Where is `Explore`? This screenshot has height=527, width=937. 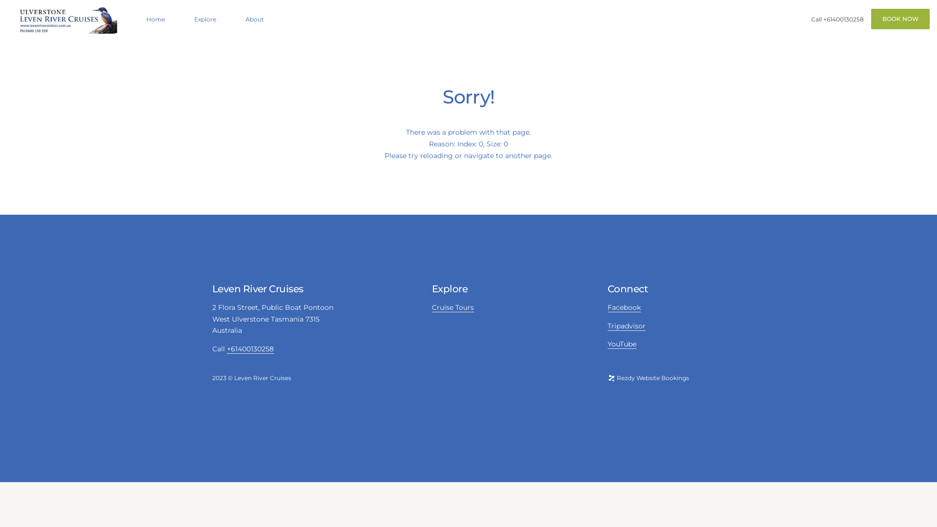
Explore is located at coordinates (205, 20).